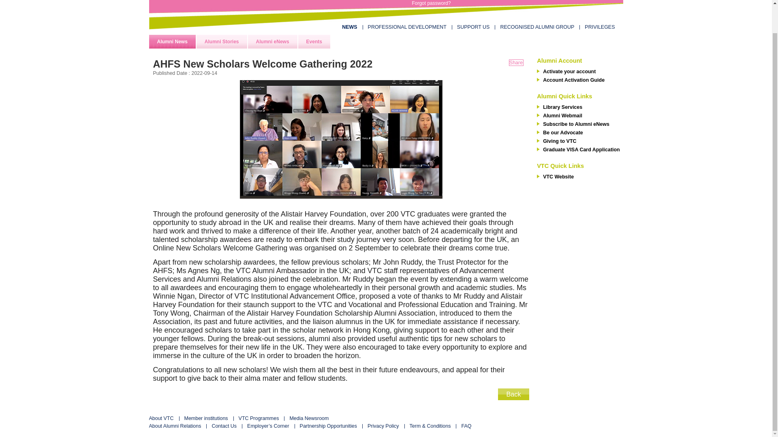 This screenshot has height=437, width=778. What do you see at coordinates (314, 41) in the screenshot?
I see `Events` at bounding box center [314, 41].